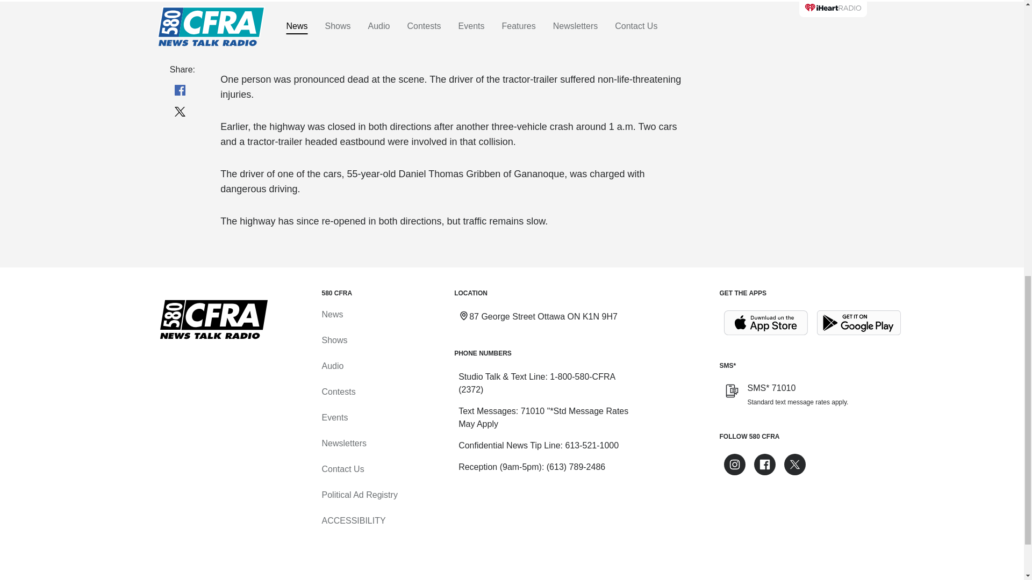 This screenshot has height=580, width=1032. Describe the element at coordinates (332, 366) in the screenshot. I see `Audio` at that location.